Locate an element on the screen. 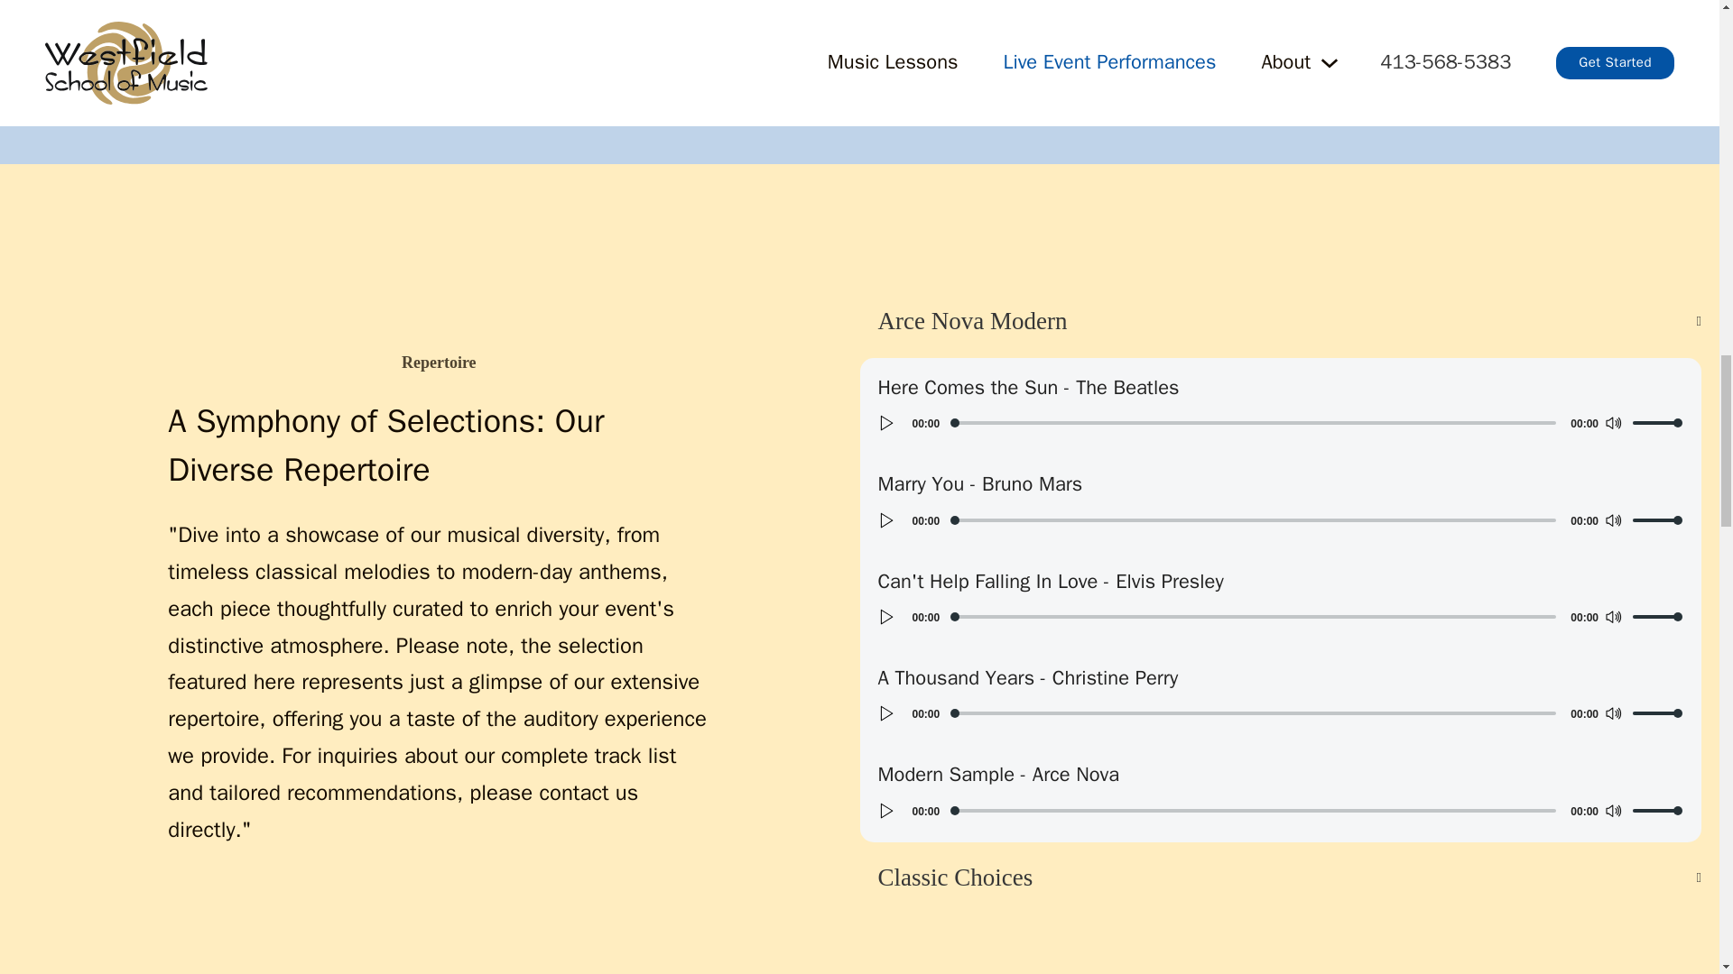 This screenshot has width=1733, height=974. Mute is located at coordinates (1613, 519).